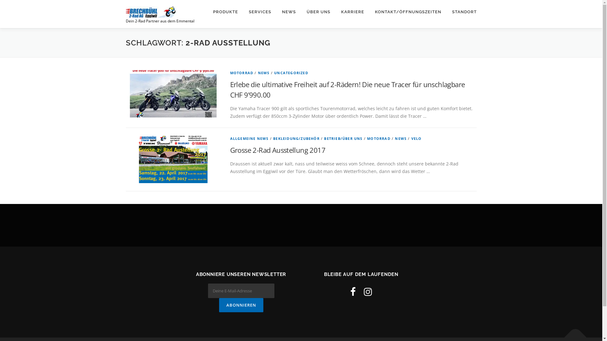 The image size is (607, 341). Describe the element at coordinates (417, 138) in the screenshot. I see `VELO` at that location.